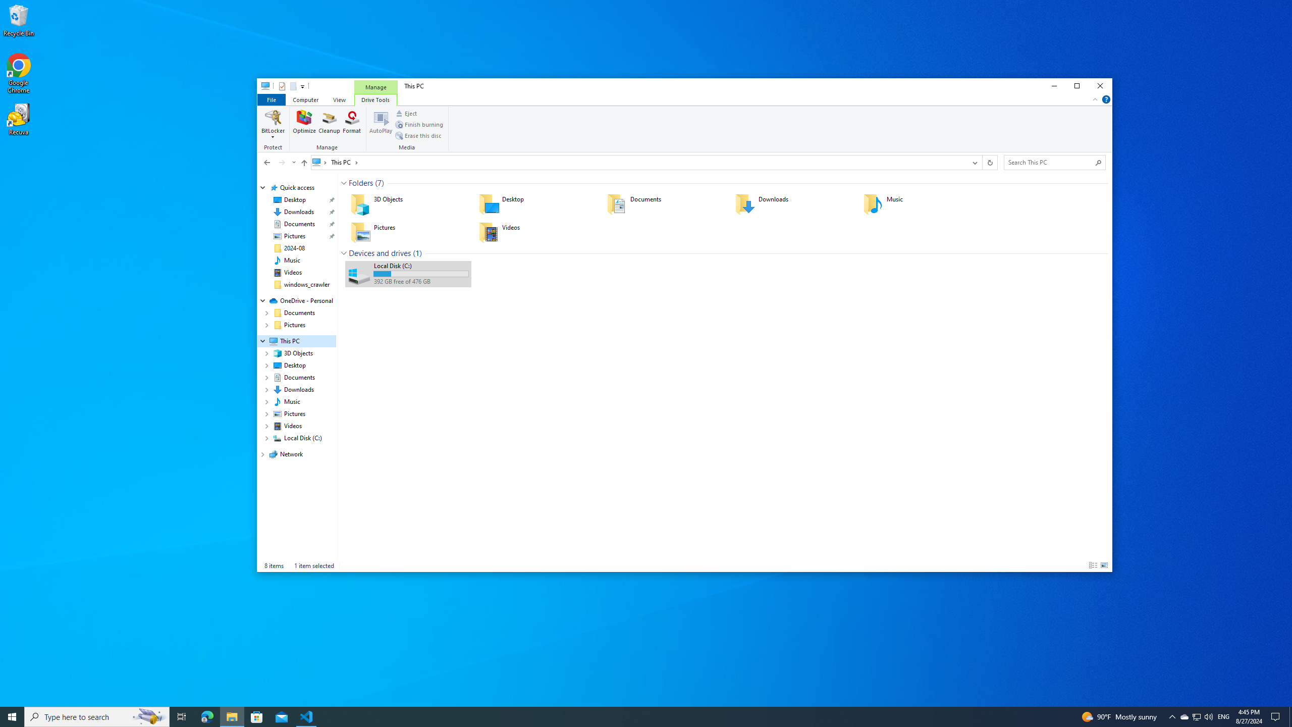  Describe the element at coordinates (266, 162) in the screenshot. I see `Back to Local Disk (C:) (Alt + Left Arrow)` at that location.